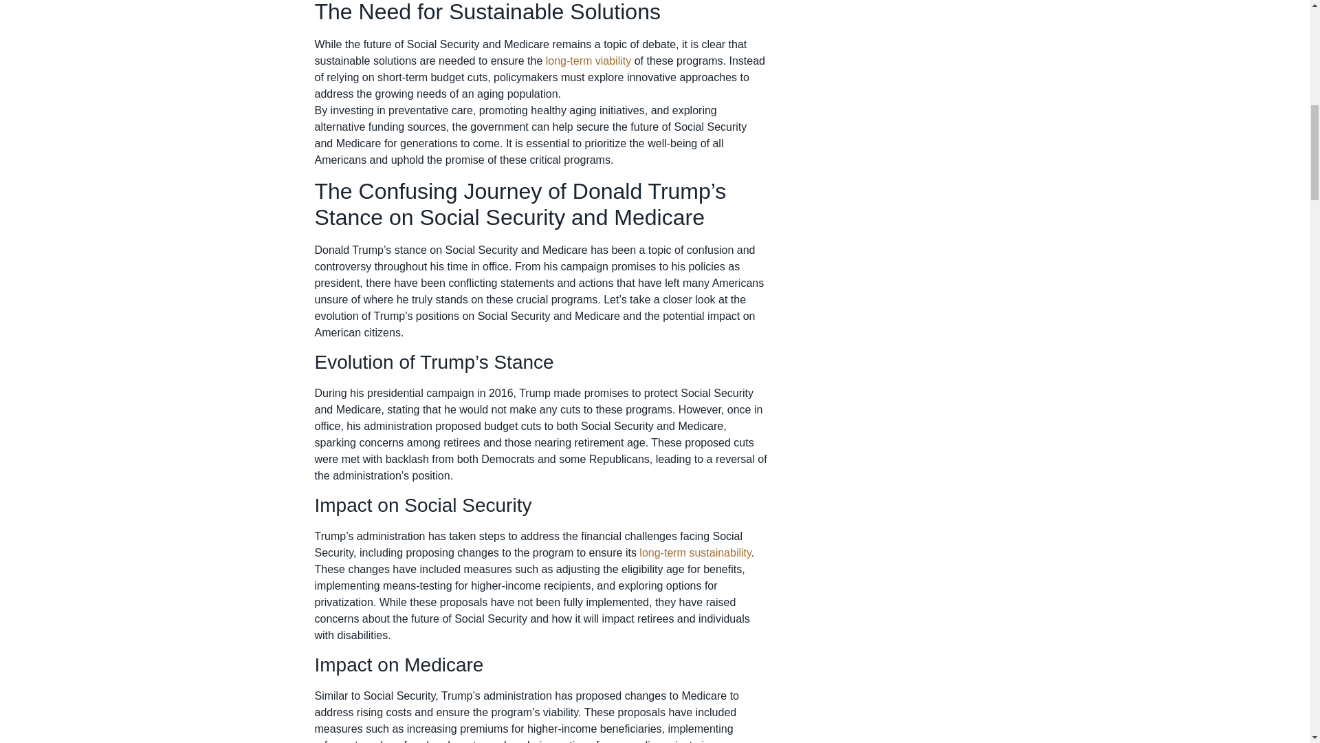 This screenshot has width=1320, height=743. I want to click on Estate Planning for Business: Why it is Important?, so click(694, 552).